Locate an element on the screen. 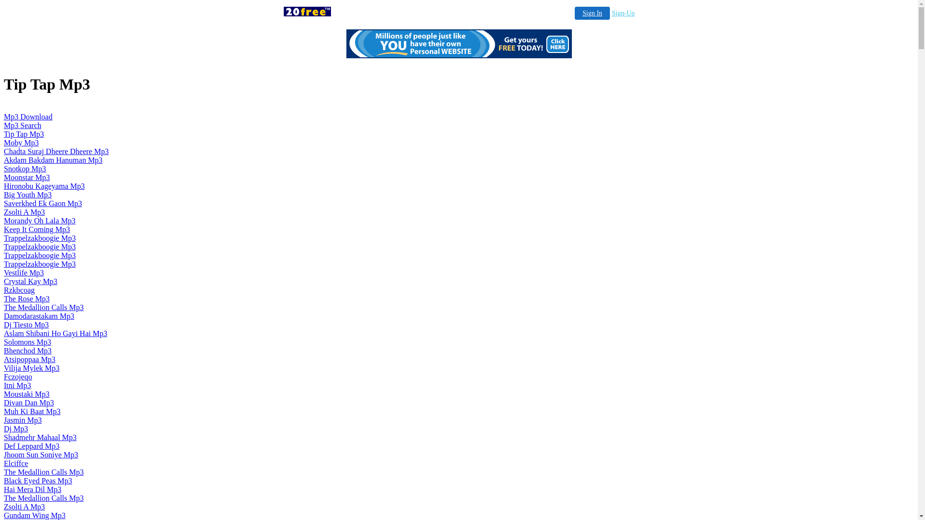 This screenshot has height=520, width=925. Trappelzakboogie Mp3 is located at coordinates (40, 264).